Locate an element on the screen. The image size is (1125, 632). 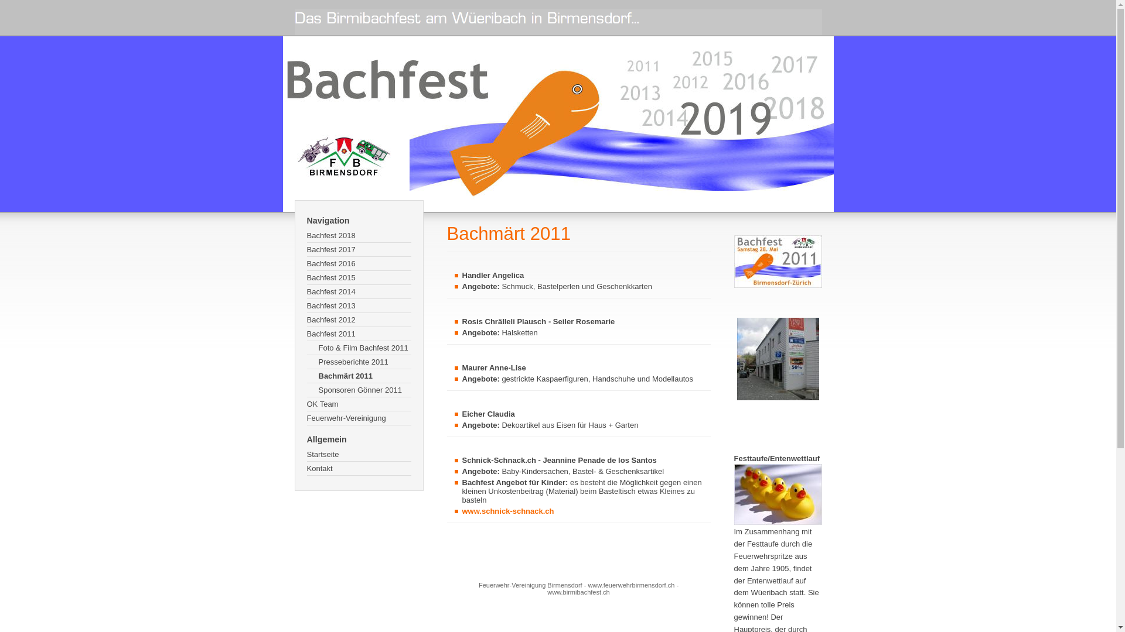
www.schnick-schnack.ch is located at coordinates (507, 511).